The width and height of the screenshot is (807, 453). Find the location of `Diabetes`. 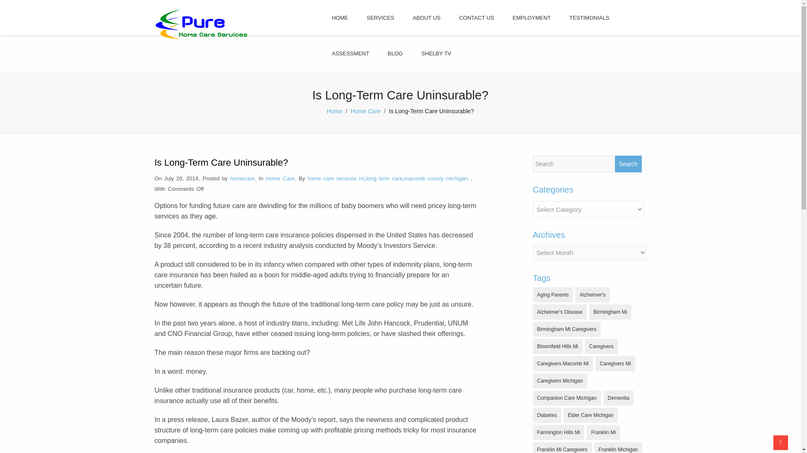

Diabetes is located at coordinates (546, 415).